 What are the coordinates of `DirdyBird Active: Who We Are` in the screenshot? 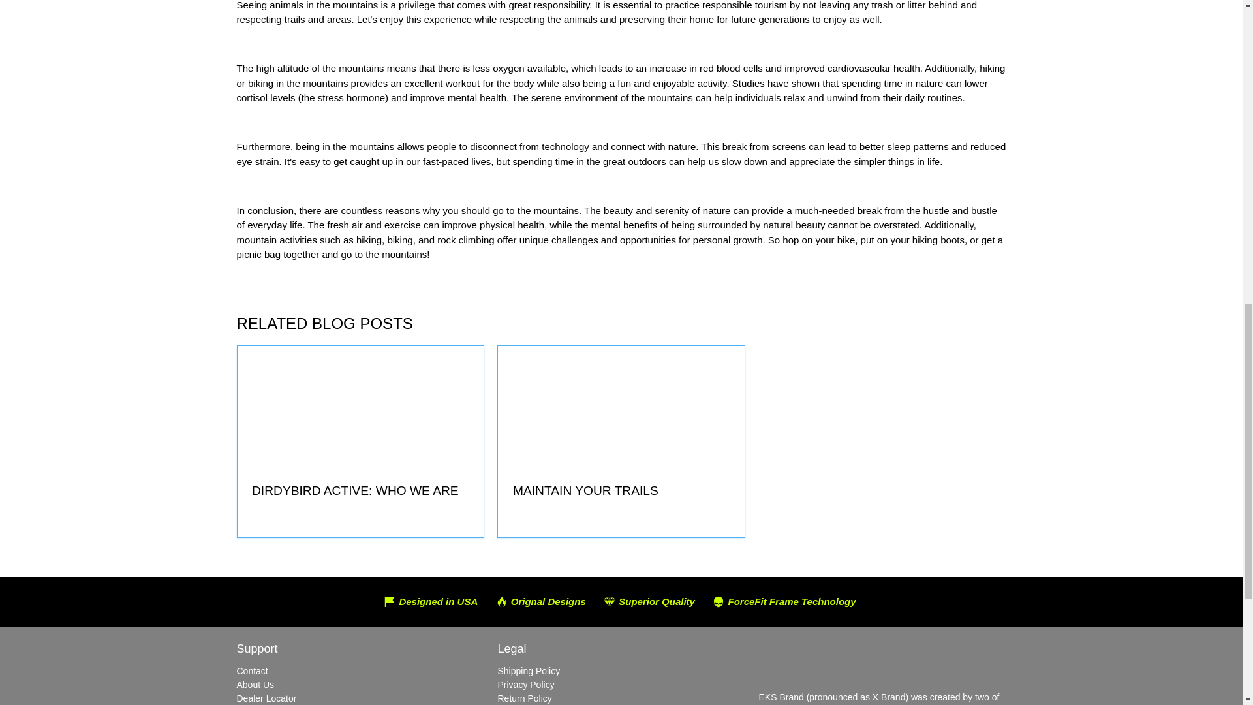 It's located at (360, 407).